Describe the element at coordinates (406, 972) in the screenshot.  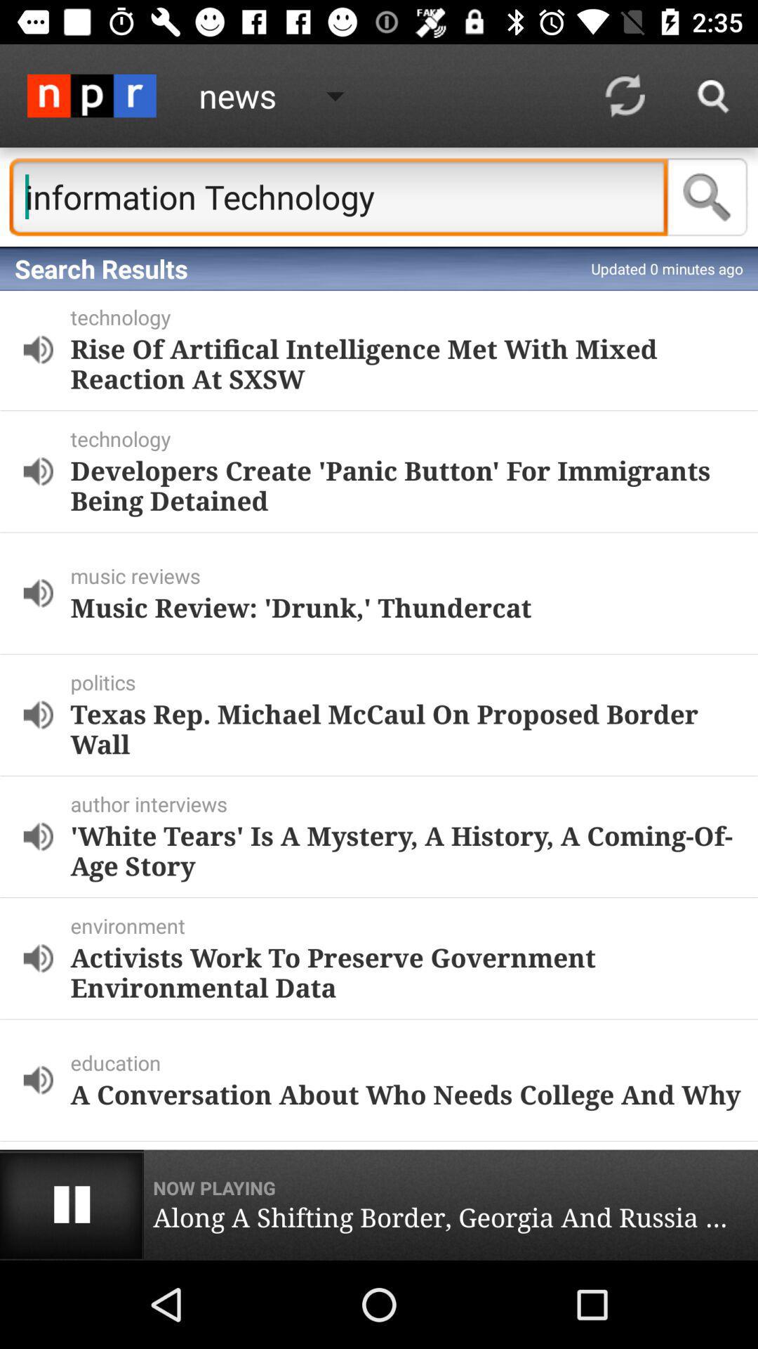
I see `jump until the activists work to` at that location.